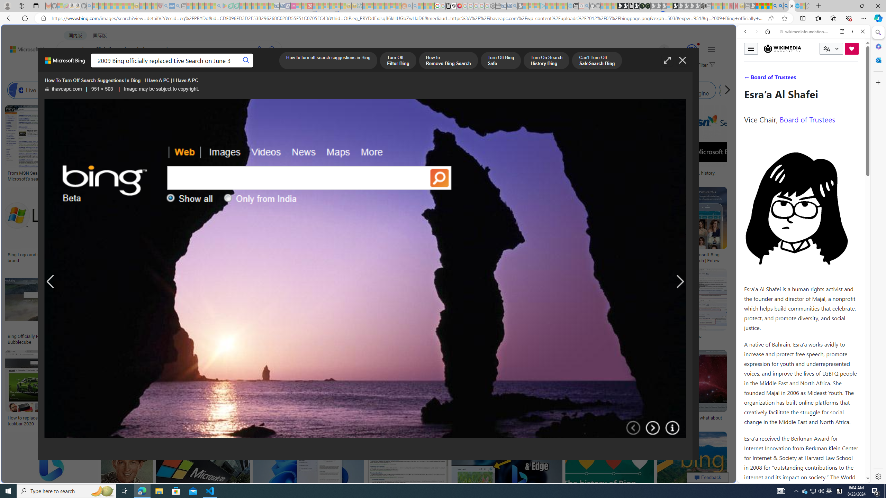 This screenshot has width=886, height=498. What do you see at coordinates (443, 237) in the screenshot?
I see `World - MSN` at bounding box center [443, 237].